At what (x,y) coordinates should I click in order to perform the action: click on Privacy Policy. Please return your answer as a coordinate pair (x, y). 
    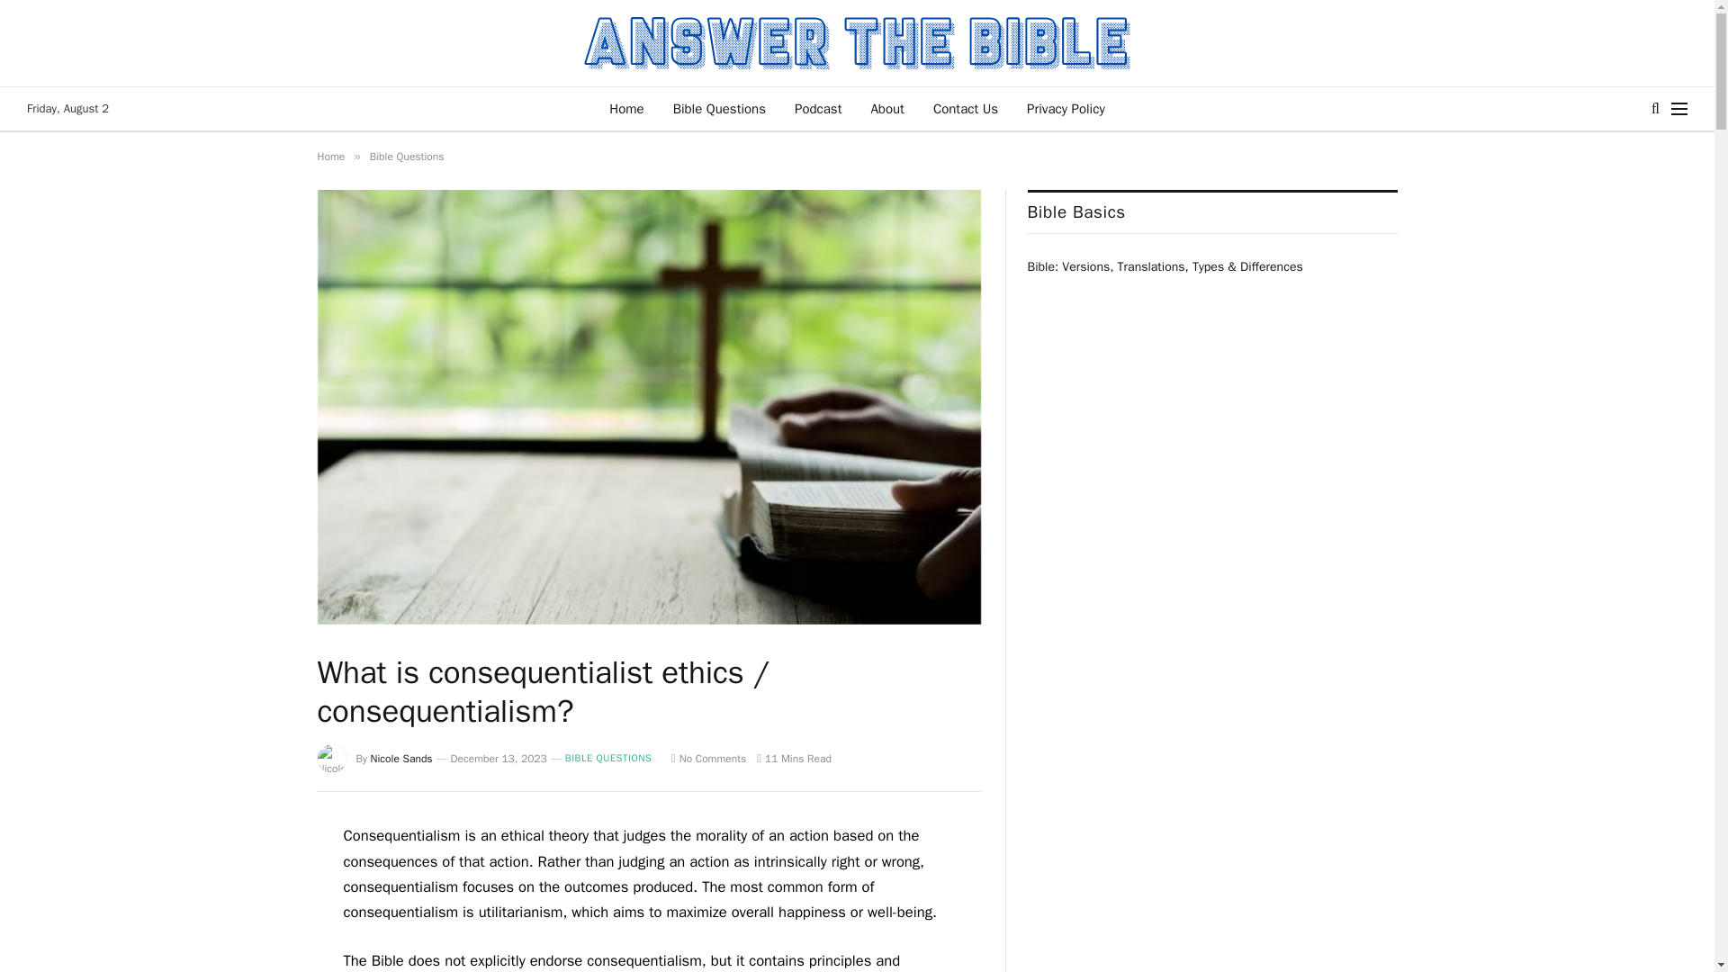
    Looking at the image, I should click on (1066, 108).